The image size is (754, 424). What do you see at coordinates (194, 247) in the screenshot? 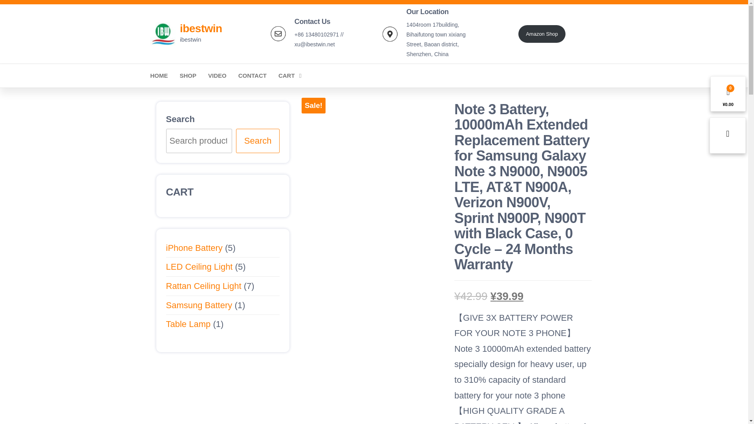
I see `iPhone Battery` at bounding box center [194, 247].